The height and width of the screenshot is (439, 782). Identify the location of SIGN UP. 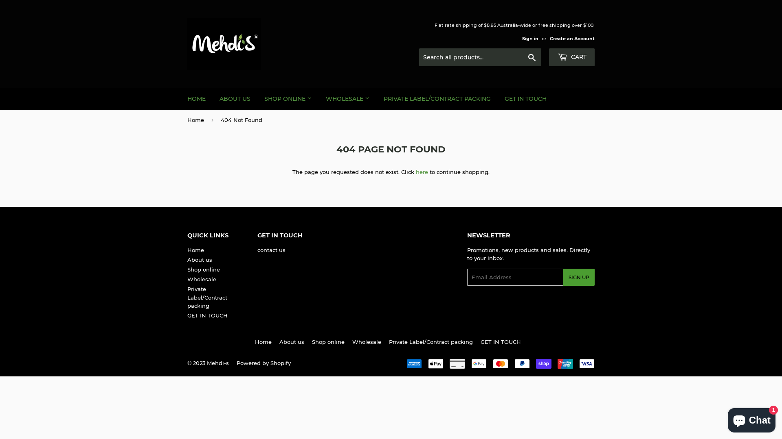
(579, 277).